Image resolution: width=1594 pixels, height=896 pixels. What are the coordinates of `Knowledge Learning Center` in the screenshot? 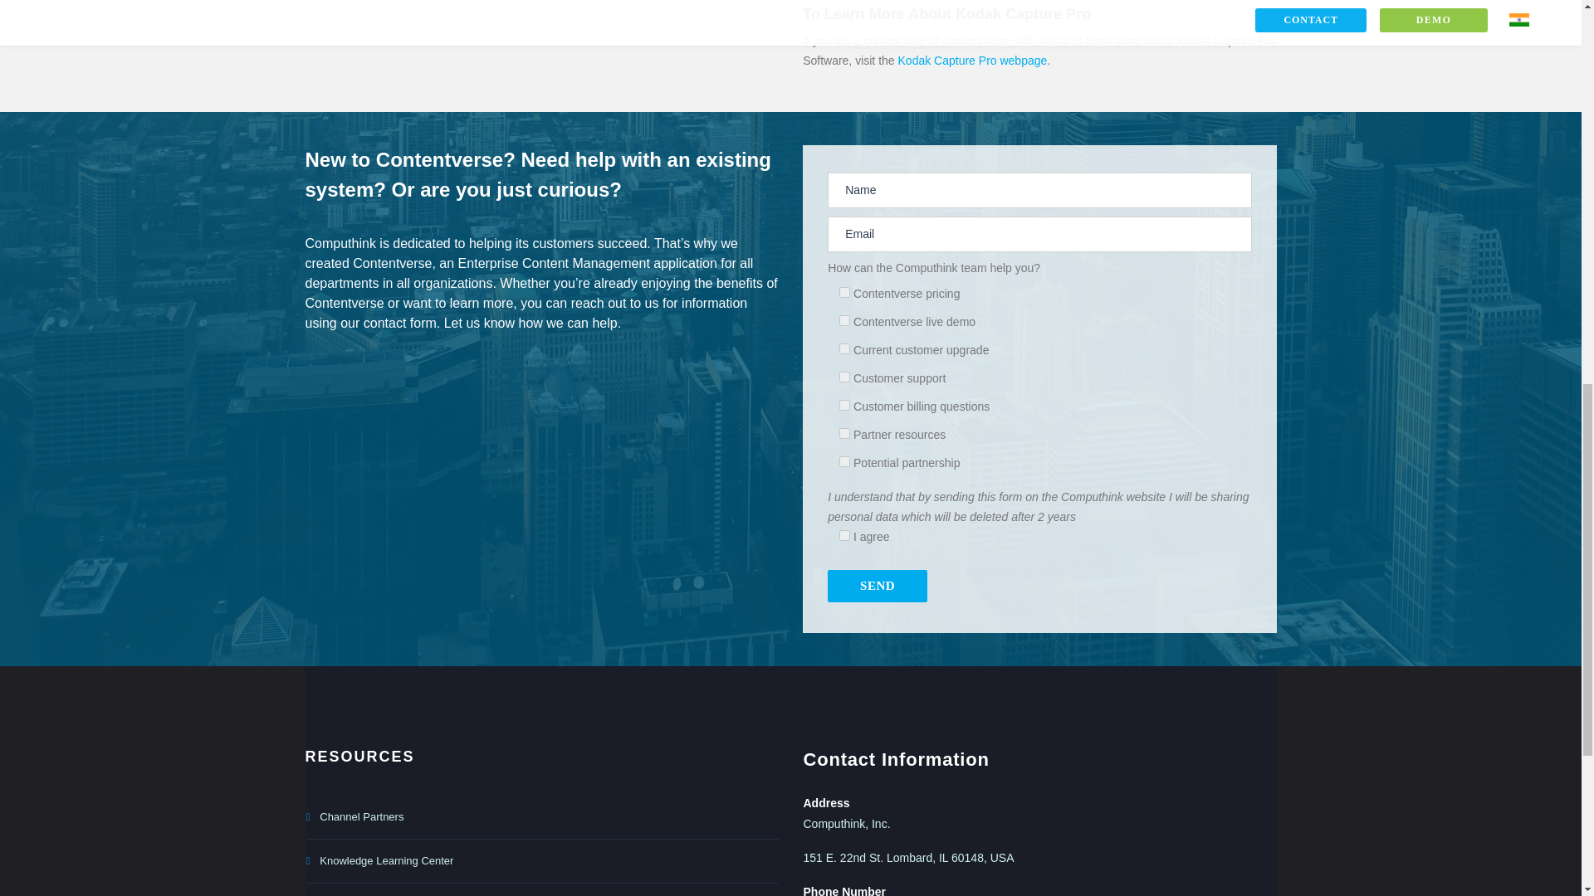 It's located at (541, 861).